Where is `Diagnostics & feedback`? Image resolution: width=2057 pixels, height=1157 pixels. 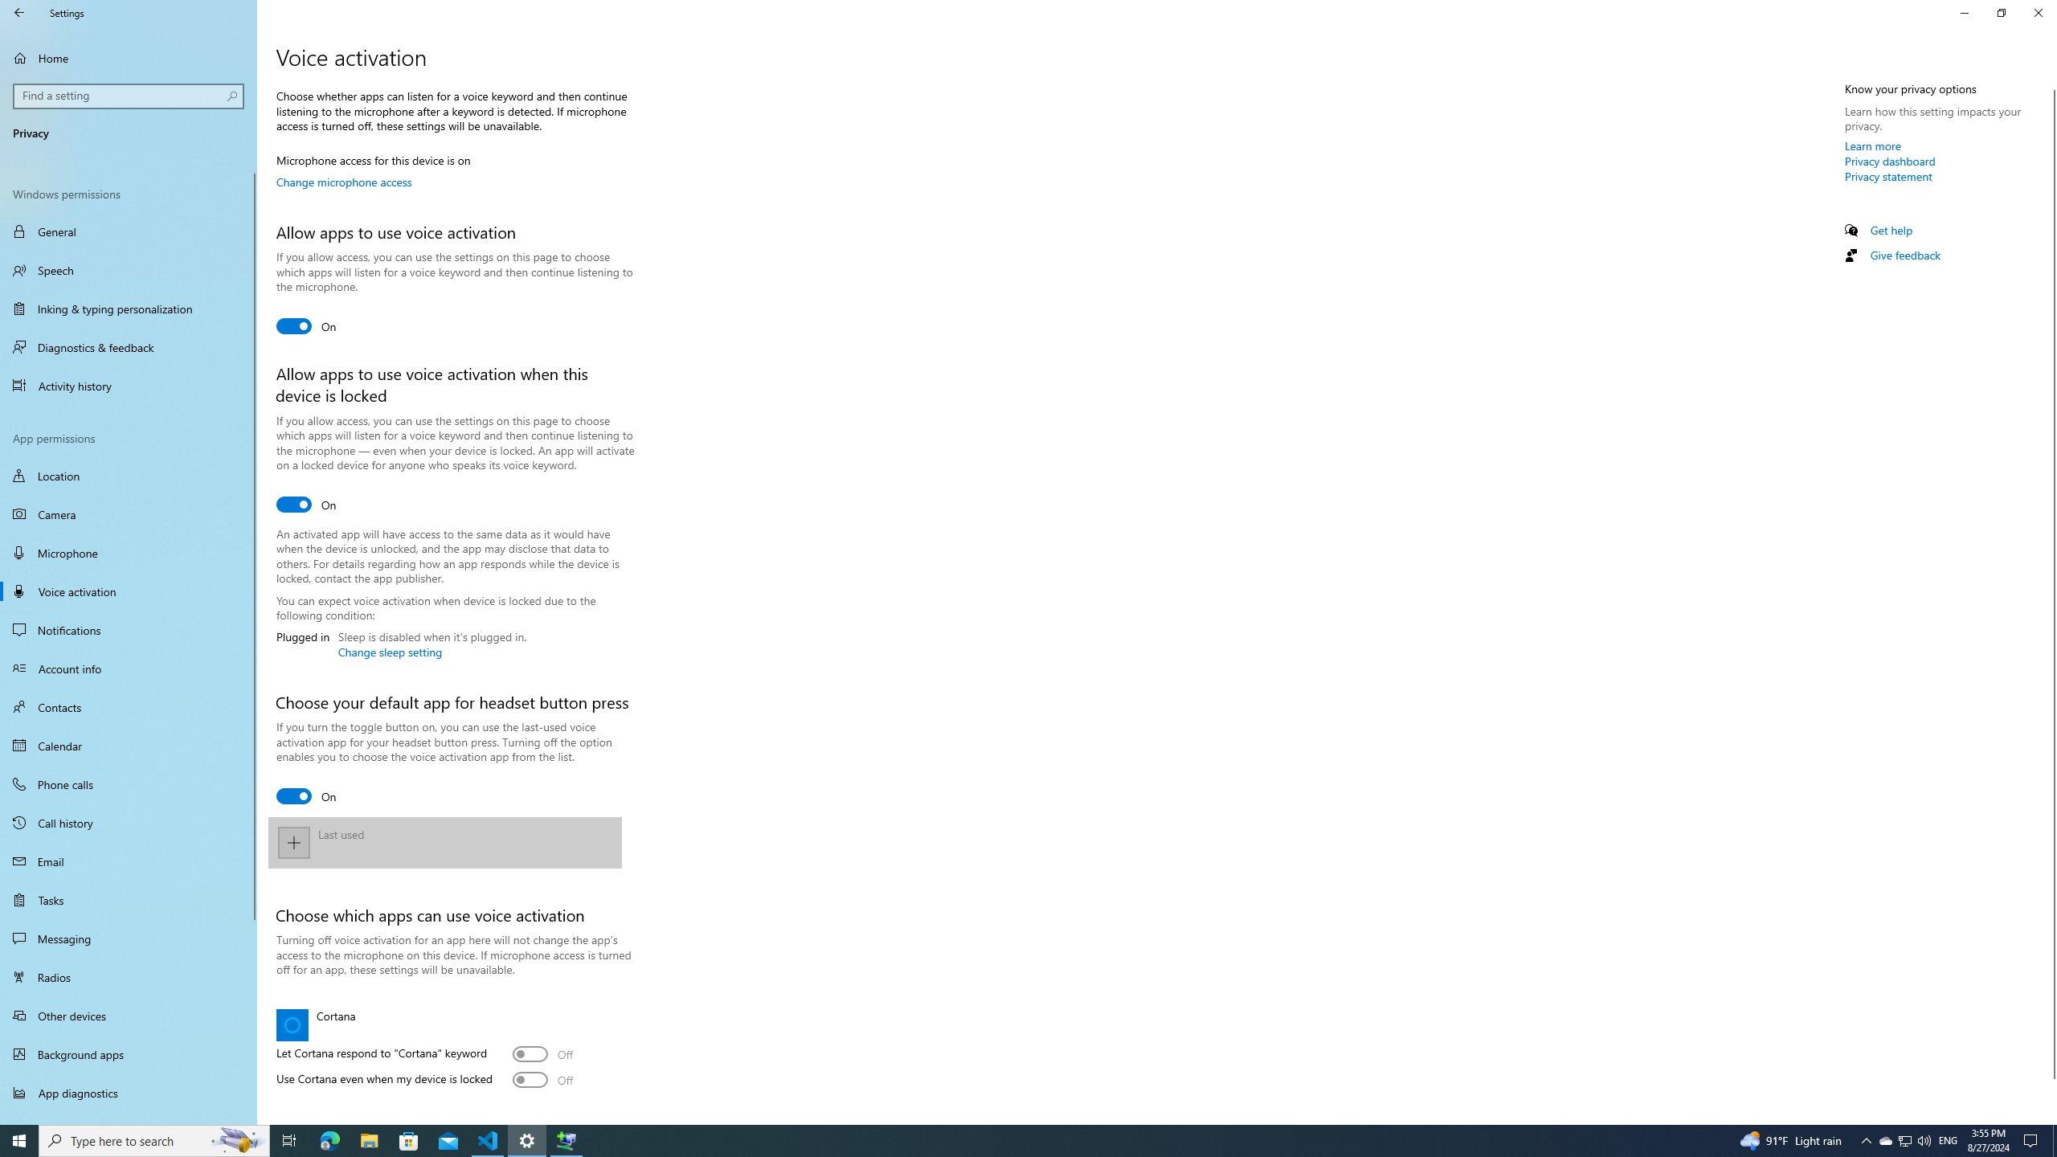 Diagnostics & feedback is located at coordinates (129, 347).